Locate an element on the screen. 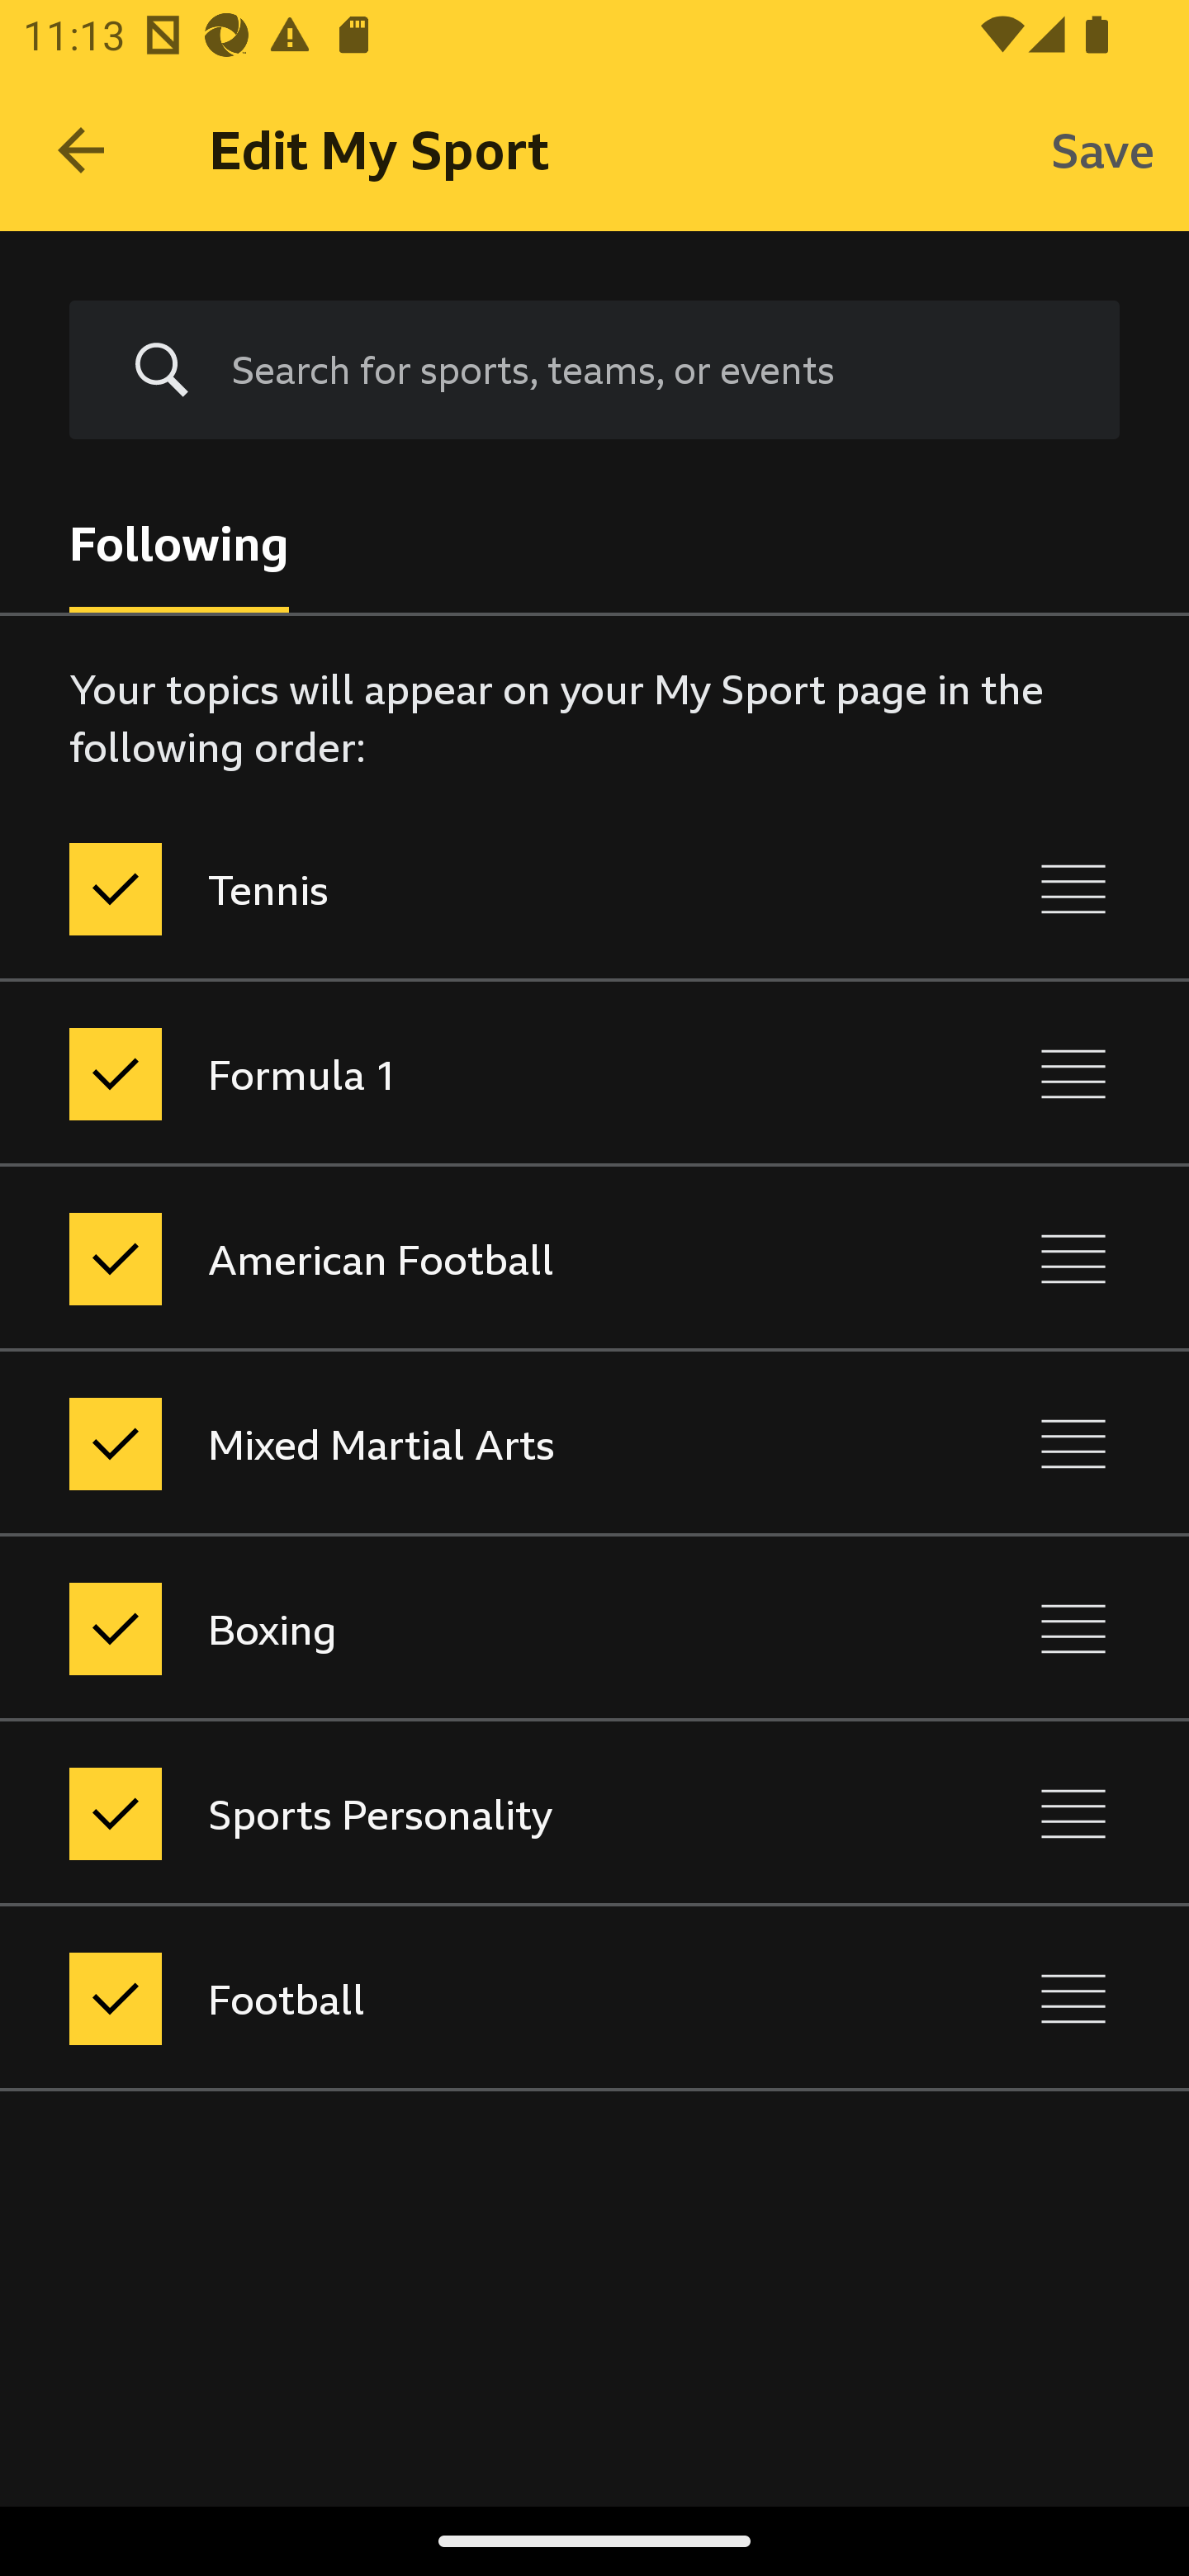 Image resolution: width=1189 pixels, height=2576 pixels. Football is located at coordinates (456, 1998).